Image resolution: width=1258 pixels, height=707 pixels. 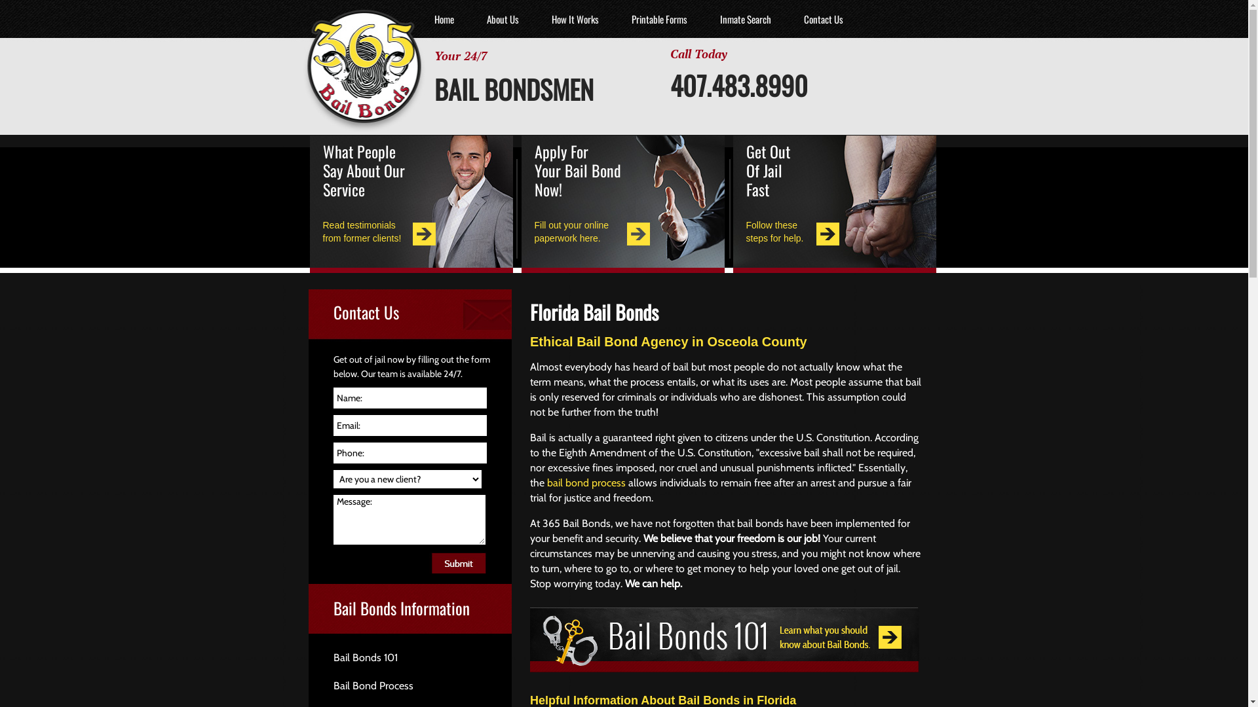 I want to click on Bail Bond Process, so click(x=422, y=686).